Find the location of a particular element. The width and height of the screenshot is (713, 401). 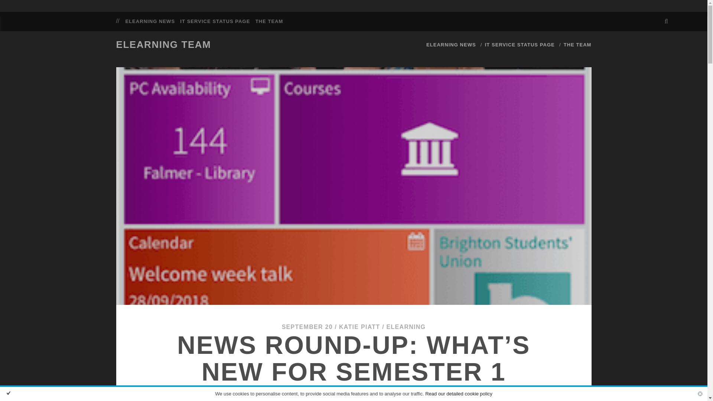

IT SERVICE STATUS PAGE is located at coordinates (520, 45).